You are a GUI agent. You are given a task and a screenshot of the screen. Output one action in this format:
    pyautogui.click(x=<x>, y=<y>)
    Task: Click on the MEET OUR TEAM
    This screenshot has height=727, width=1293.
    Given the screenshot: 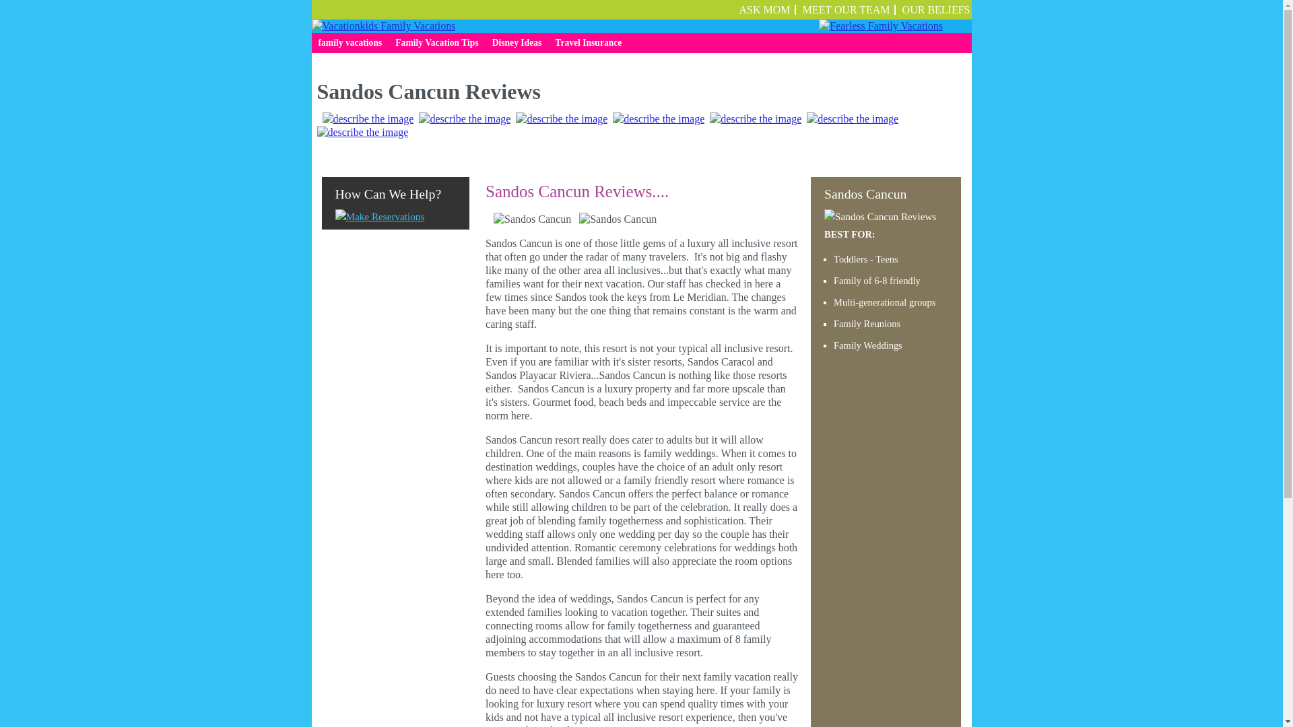 What is the action you would take?
    pyautogui.click(x=847, y=9)
    